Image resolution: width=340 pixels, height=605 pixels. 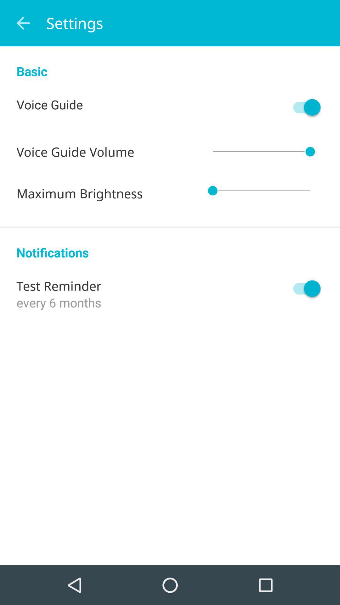 What do you see at coordinates (304, 289) in the screenshot?
I see `click the auto play` at bounding box center [304, 289].